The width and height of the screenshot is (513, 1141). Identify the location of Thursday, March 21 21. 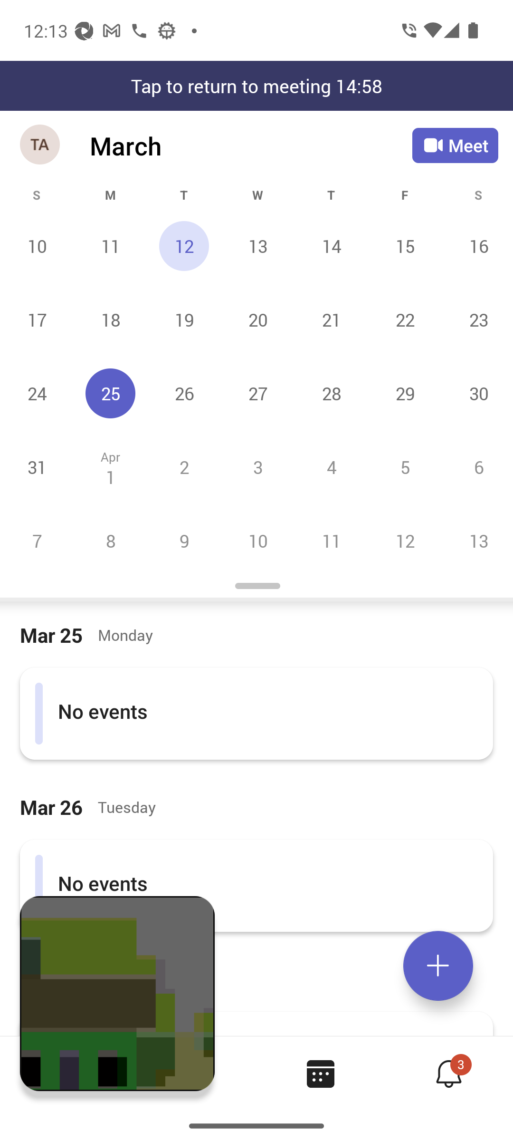
(331, 319).